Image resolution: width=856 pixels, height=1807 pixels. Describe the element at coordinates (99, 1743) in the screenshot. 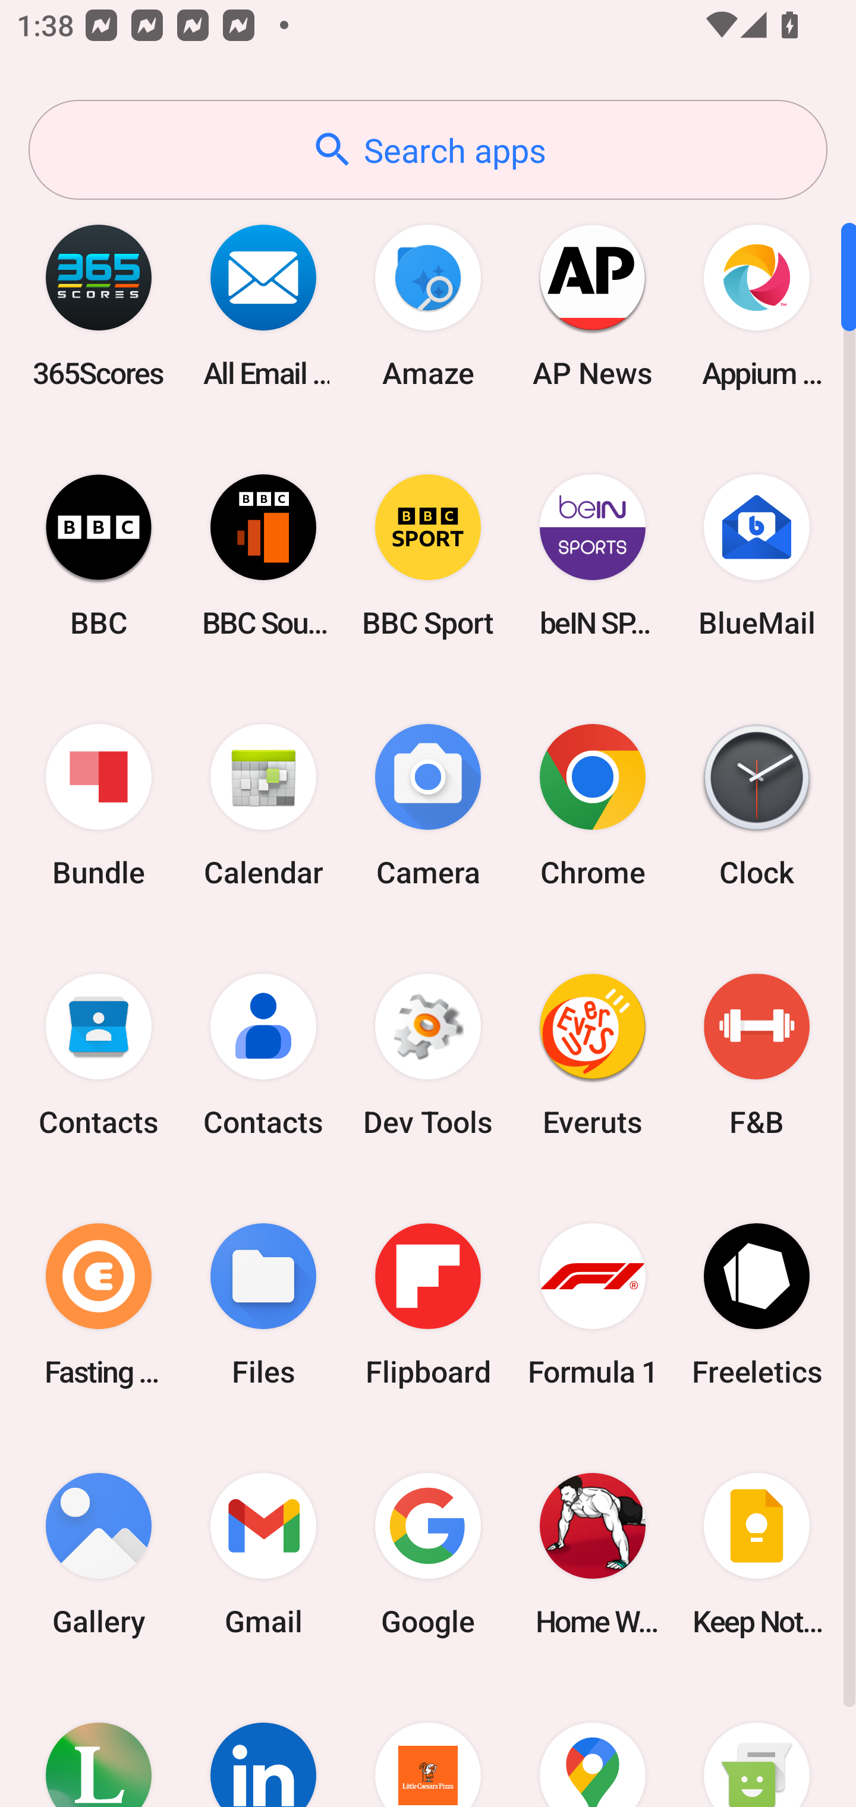

I see `Lifesum` at that location.